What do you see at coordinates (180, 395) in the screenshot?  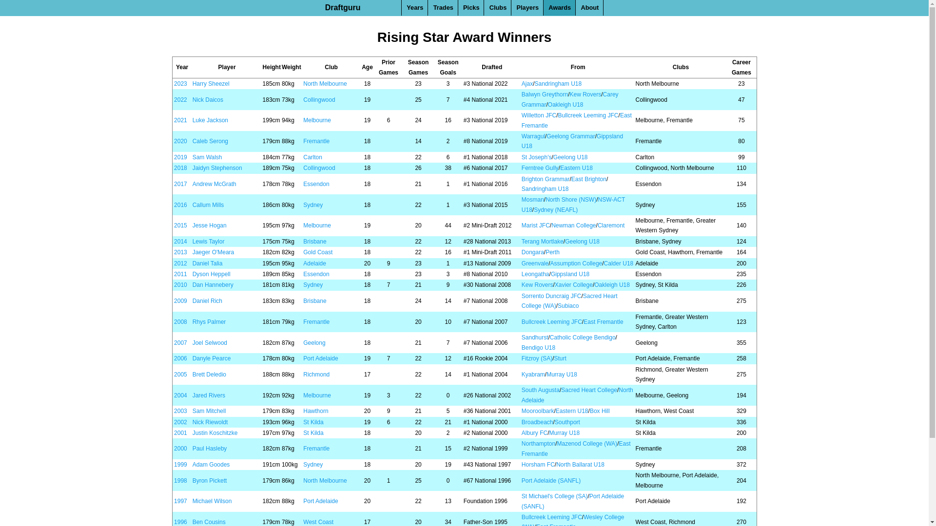 I see `2004` at bounding box center [180, 395].